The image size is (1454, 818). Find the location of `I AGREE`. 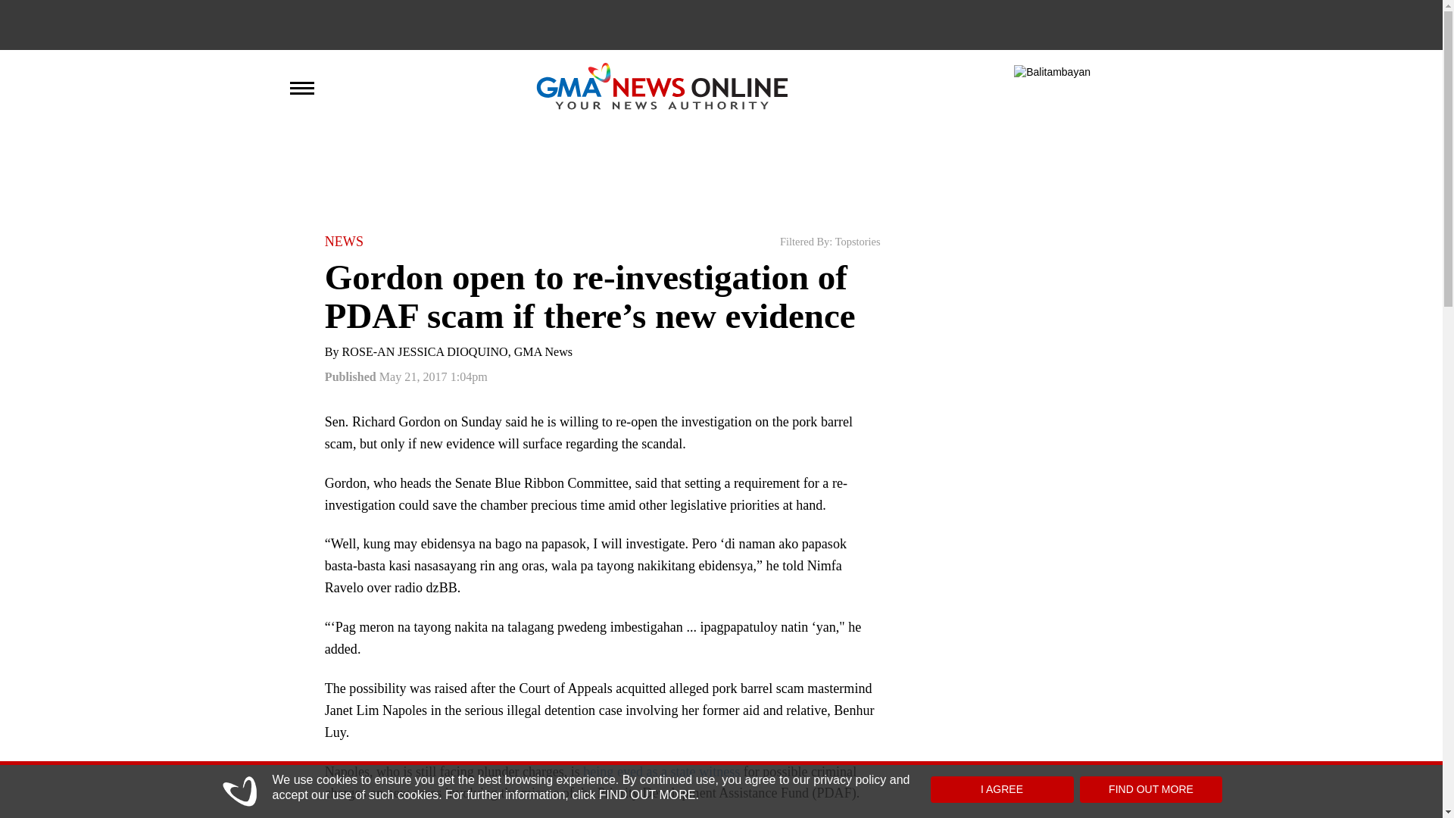

I AGREE is located at coordinates (1002, 789).